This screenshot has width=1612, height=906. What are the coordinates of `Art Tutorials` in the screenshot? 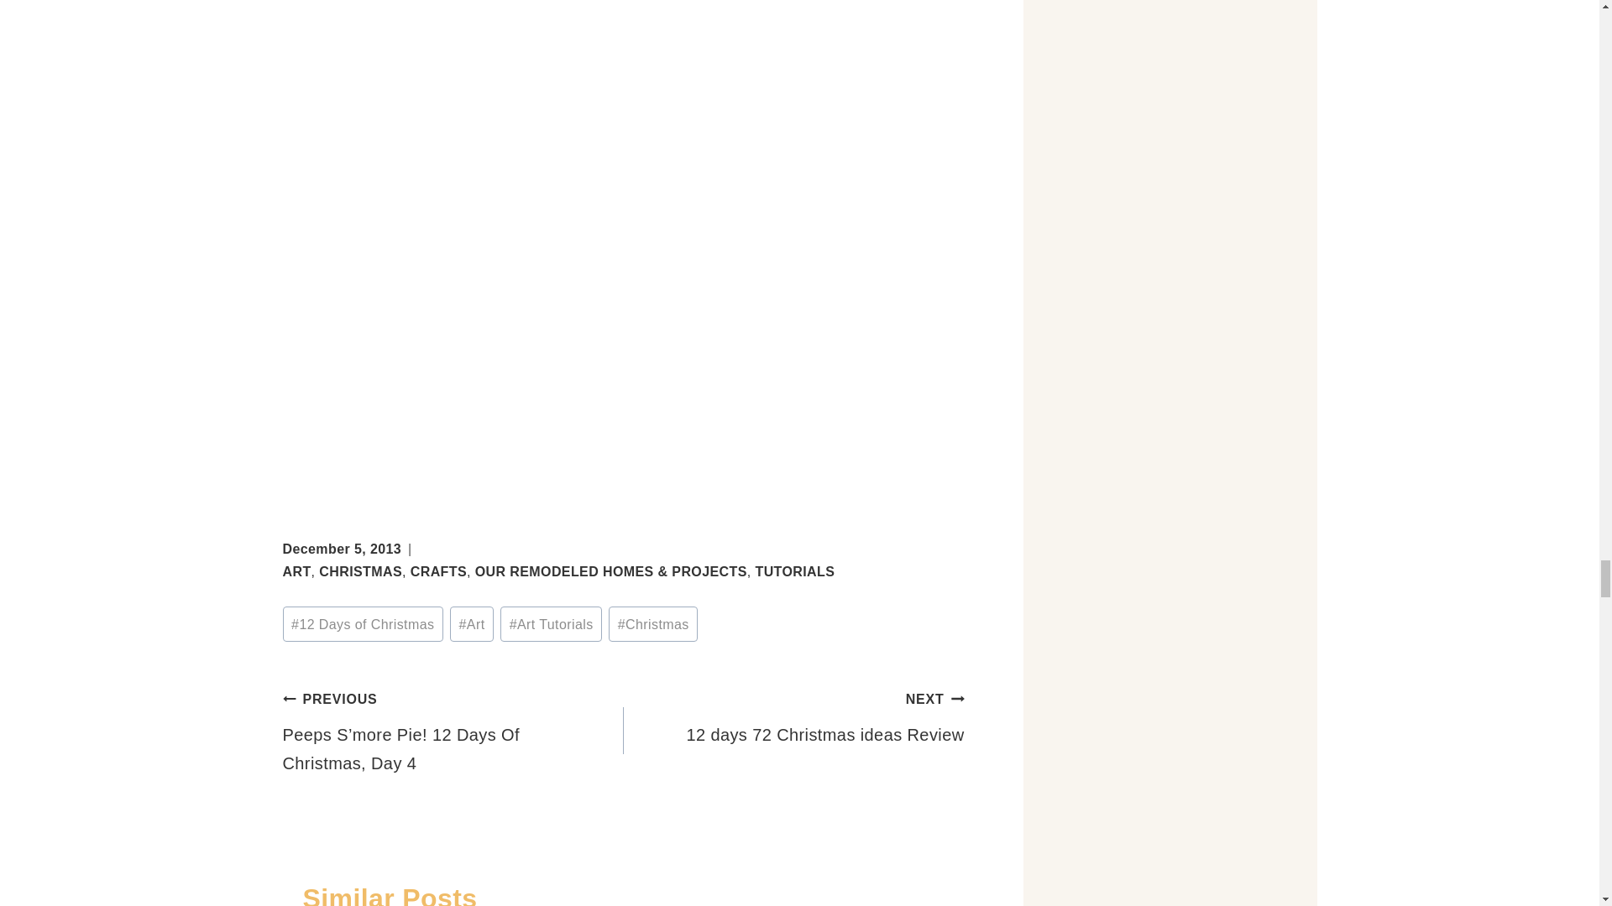 It's located at (551, 623).